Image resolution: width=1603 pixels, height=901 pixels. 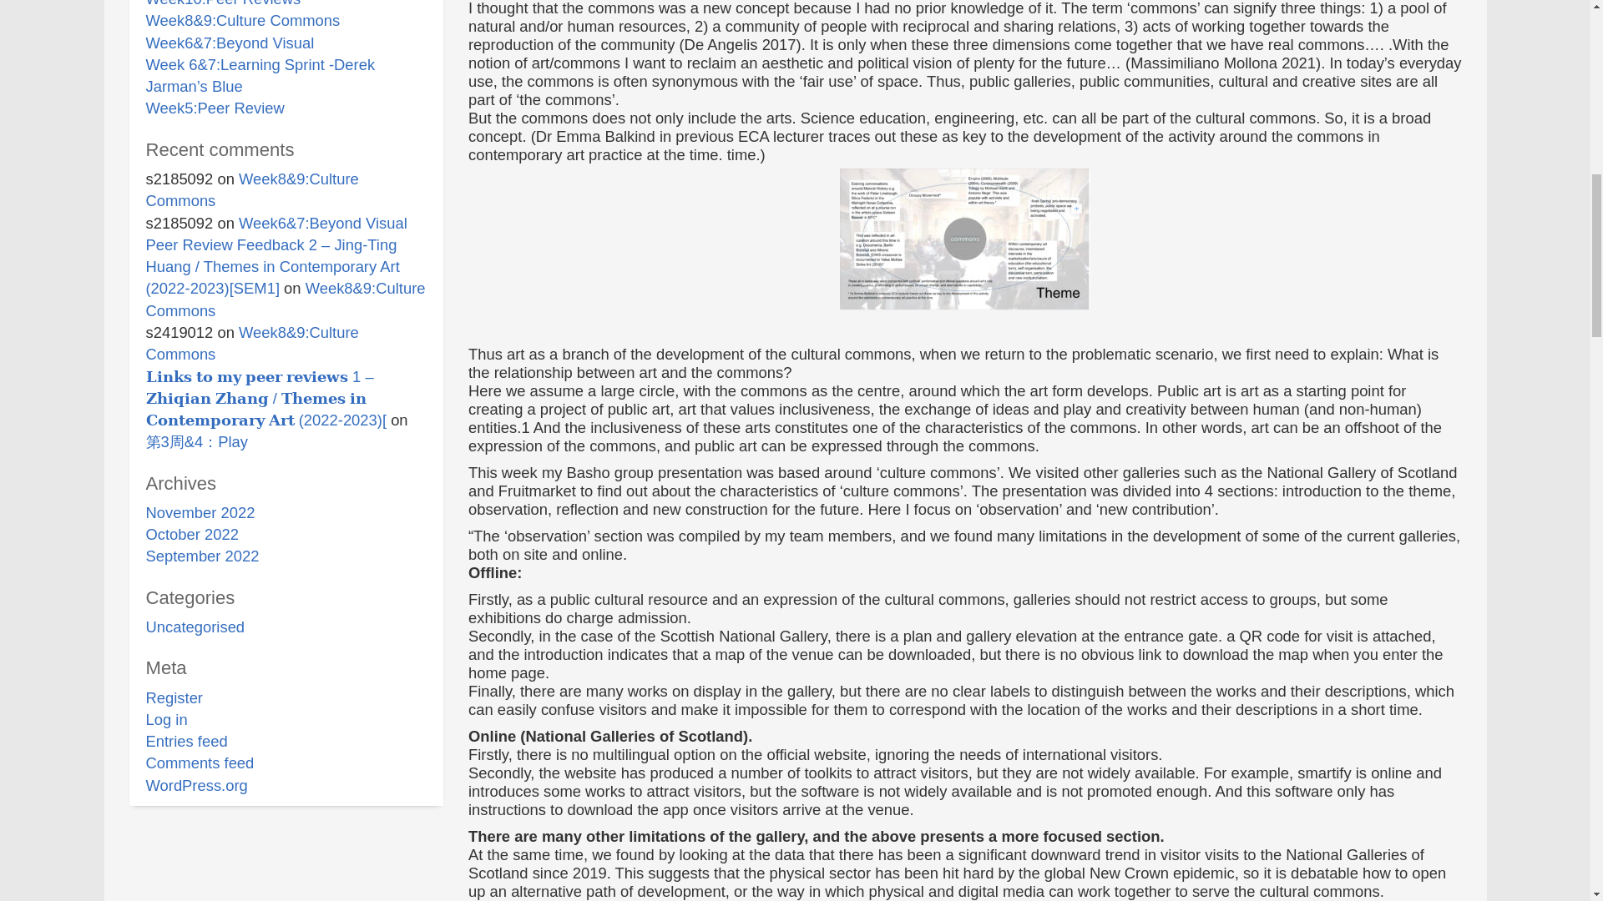 I want to click on September 2022, so click(x=202, y=556).